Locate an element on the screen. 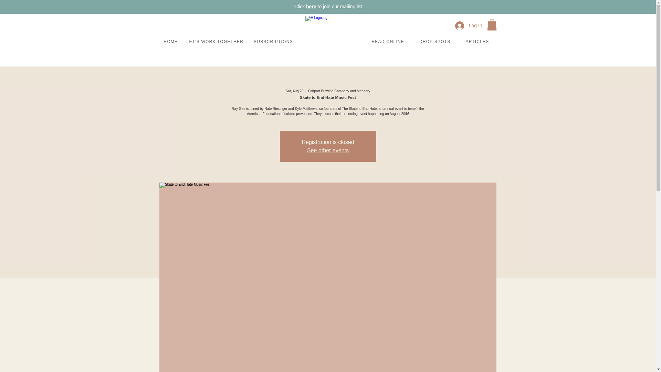 The width and height of the screenshot is (661, 372). ARTICLES is located at coordinates (477, 42).